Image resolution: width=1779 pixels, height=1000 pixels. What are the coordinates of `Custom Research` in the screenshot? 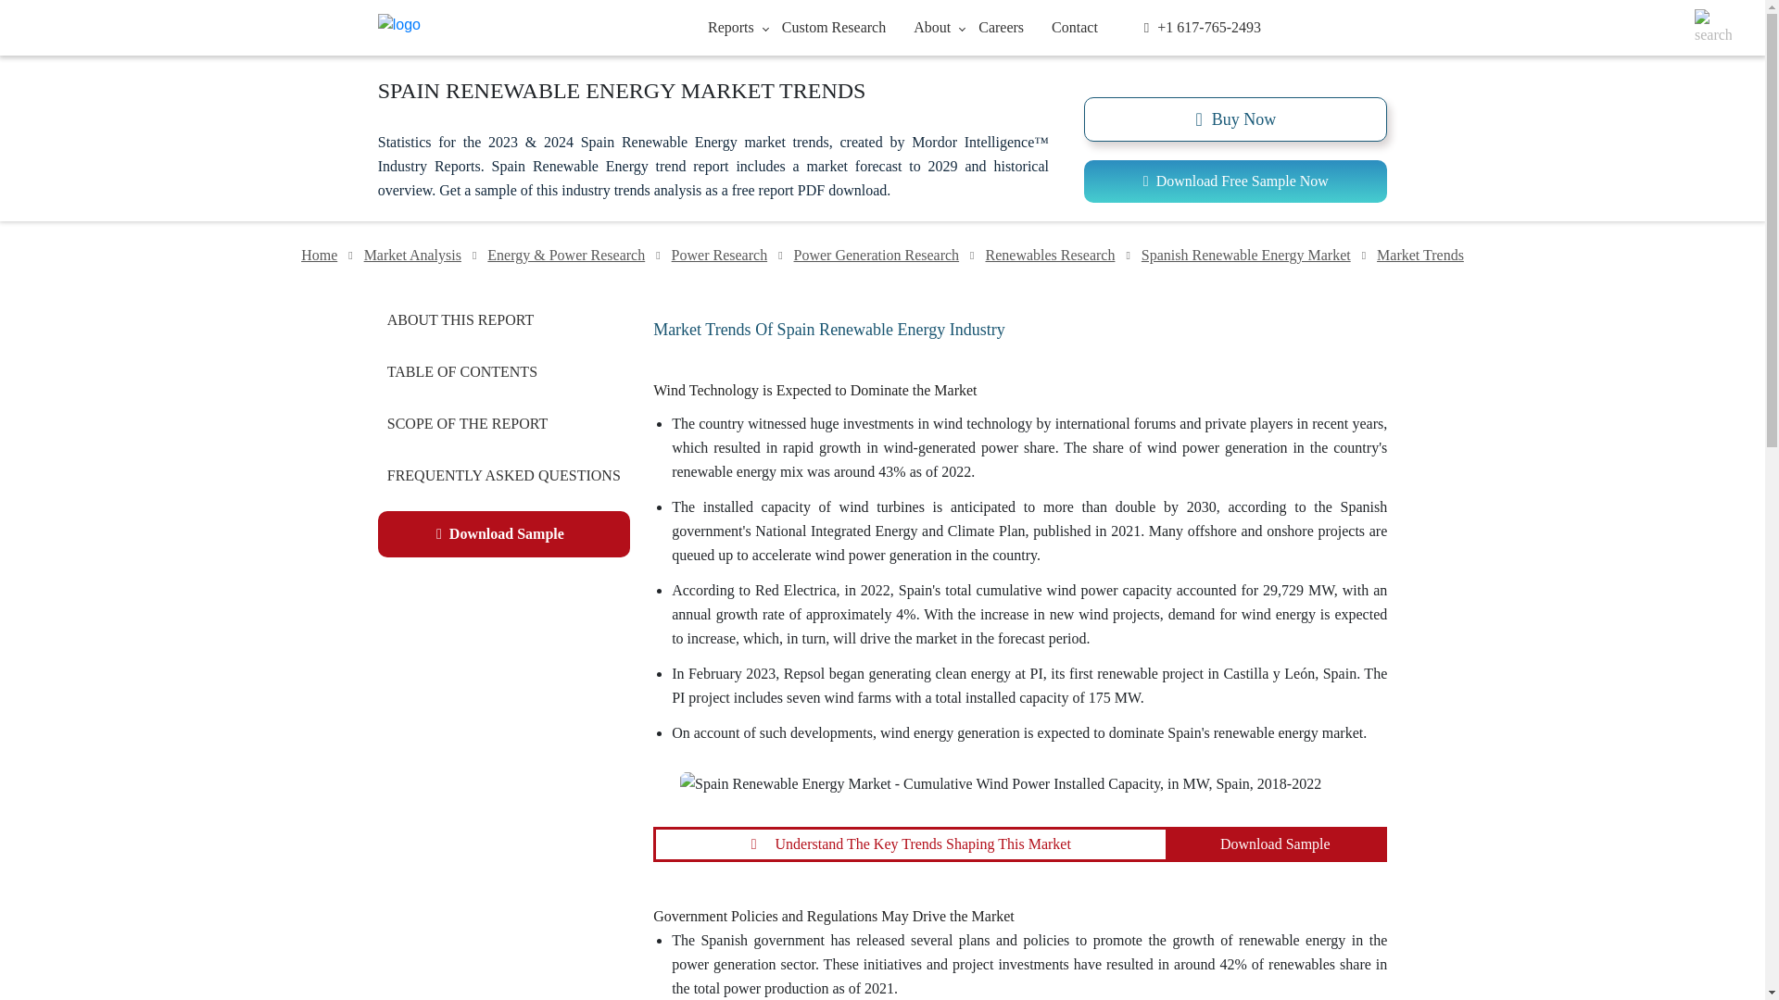 It's located at (834, 26).